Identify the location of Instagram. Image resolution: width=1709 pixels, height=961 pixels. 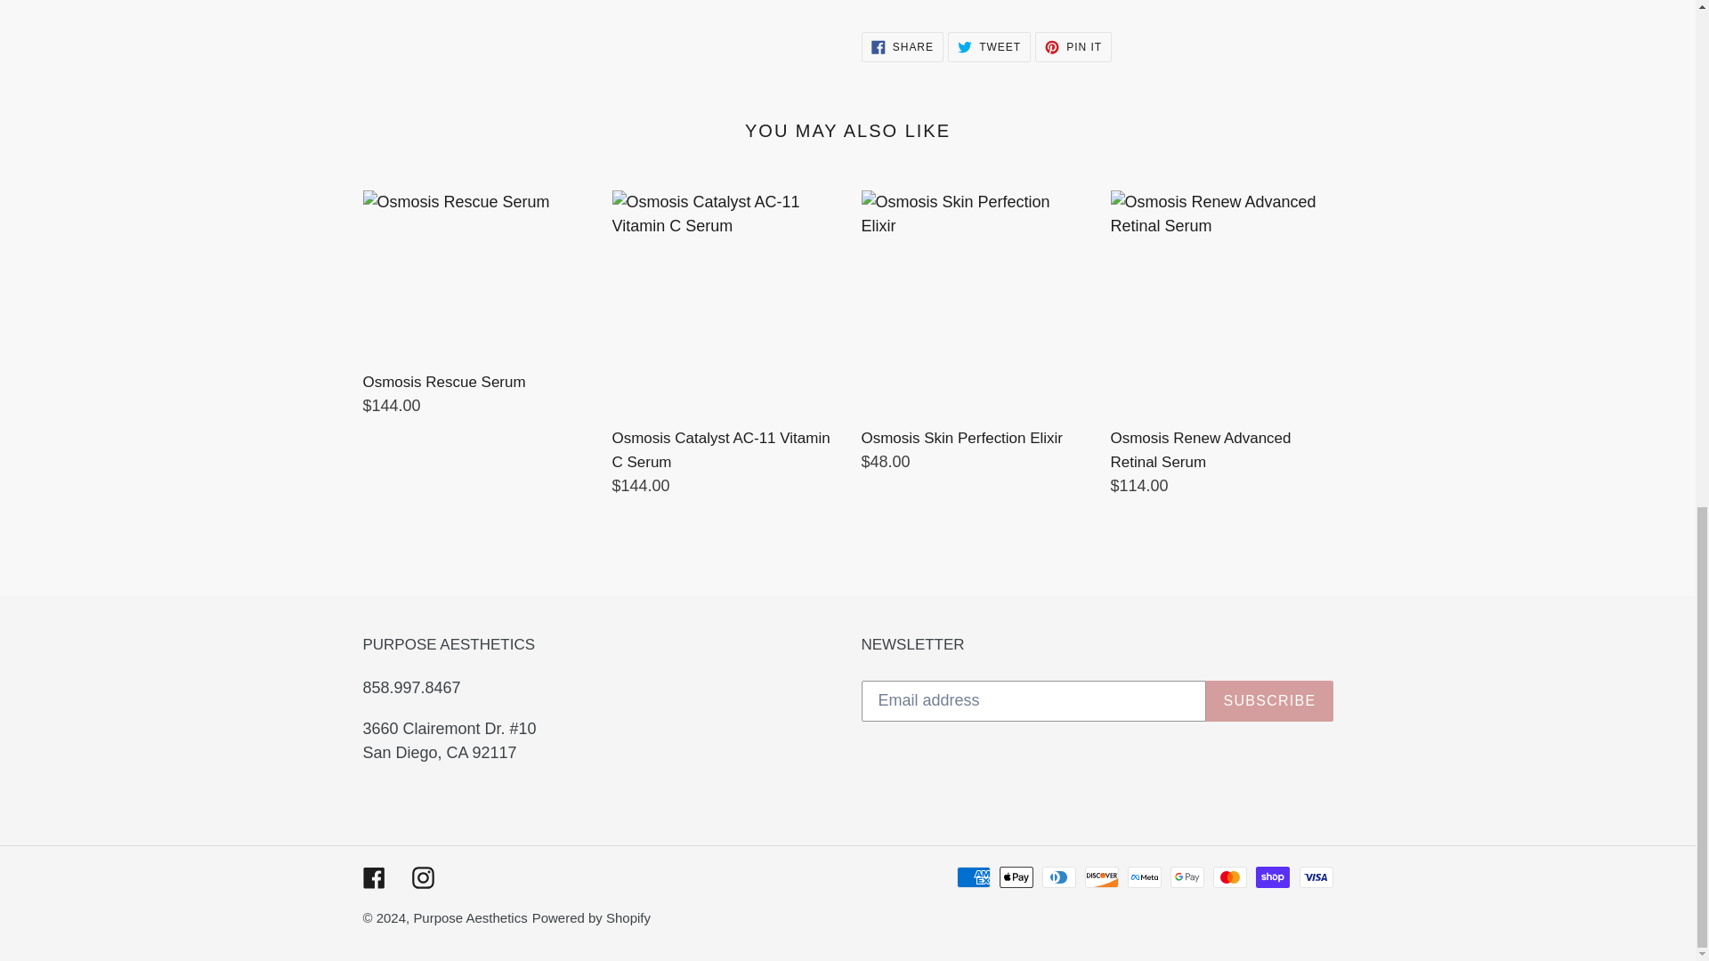
(1269, 701).